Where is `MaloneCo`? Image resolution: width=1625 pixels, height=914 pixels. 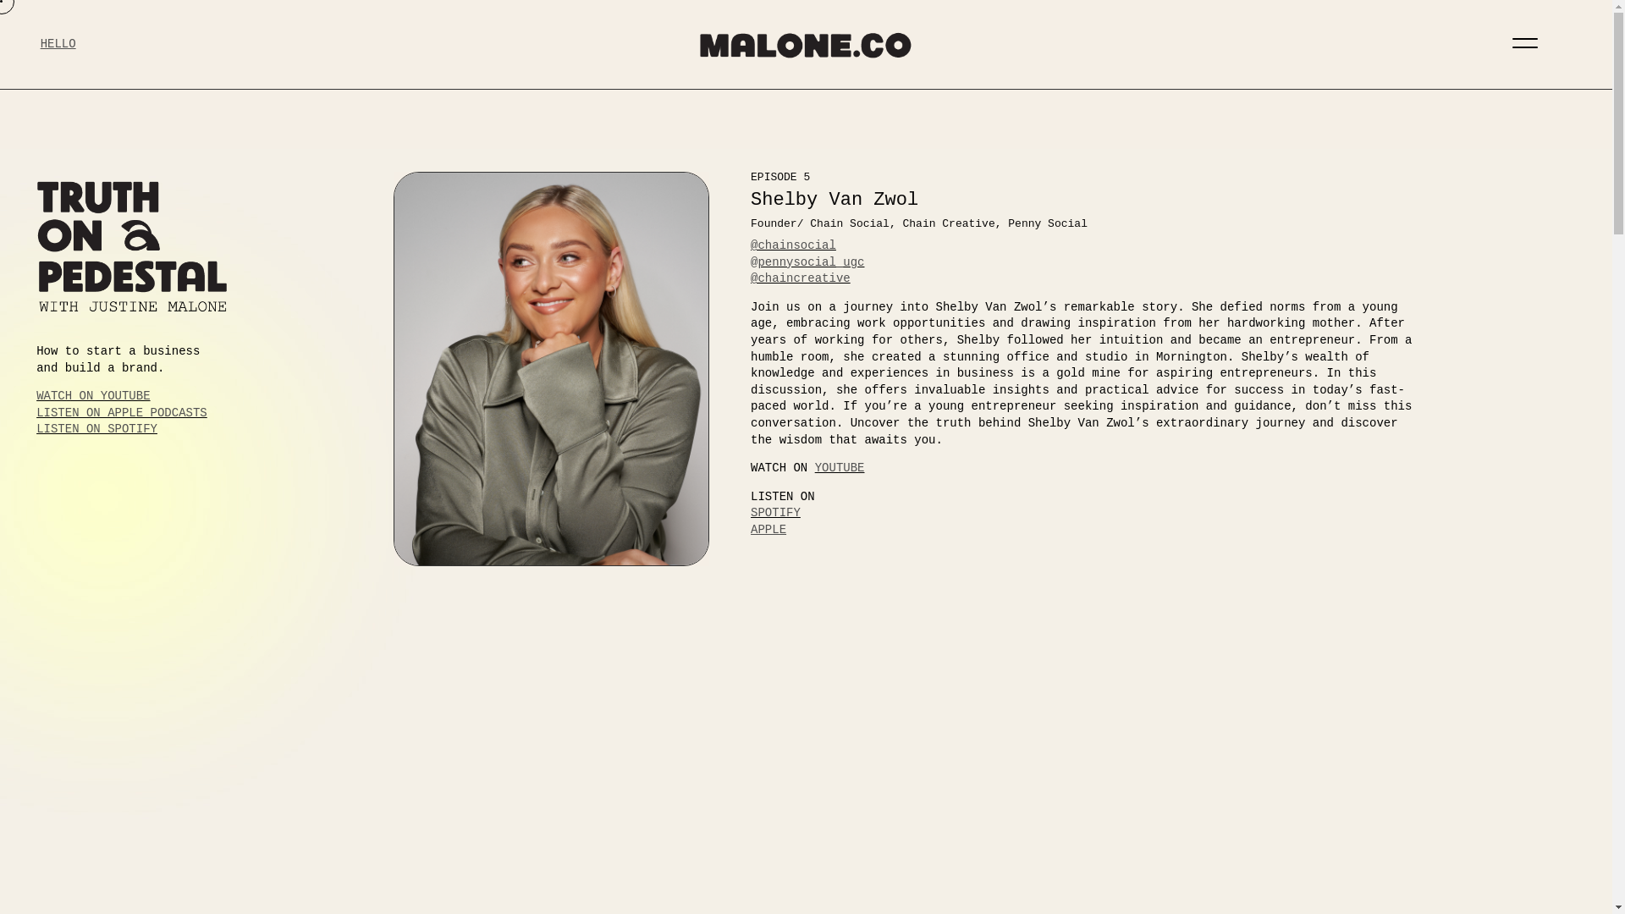 MaloneCo is located at coordinates (806, 46).